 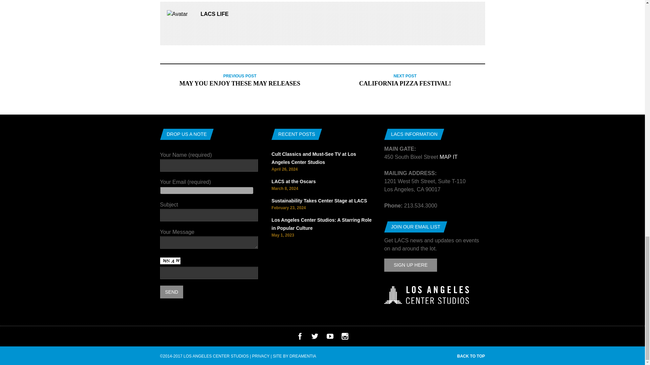 What do you see at coordinates (171, 292) in the screenshot?
I see `Send` at bounding box center [171, 292].